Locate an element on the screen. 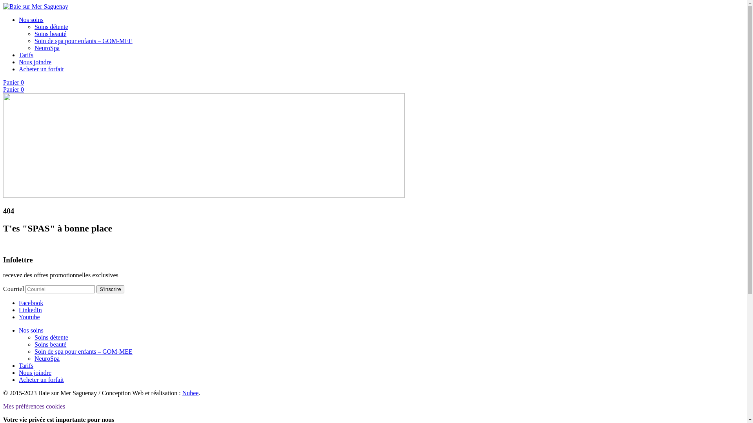 Image resolution: width=753 pixels, height=423 pixels. Nos soins is located at coordinates (31, 20).